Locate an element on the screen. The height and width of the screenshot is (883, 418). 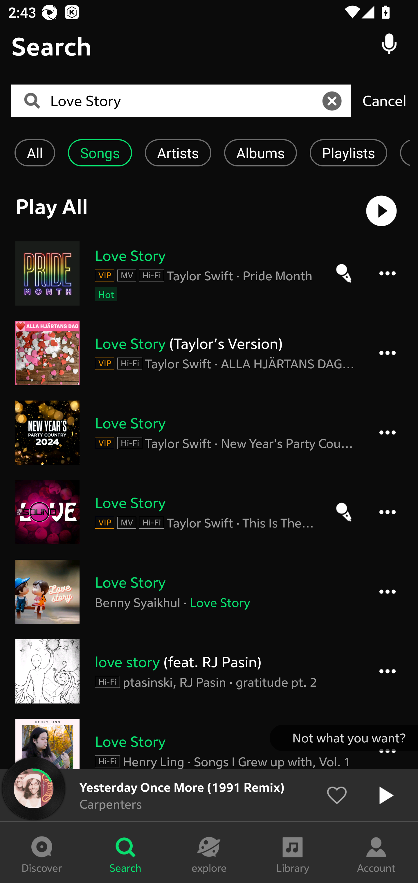
Love Story Benny Syaikhul · Love Story is located at coordinates (209, 592).